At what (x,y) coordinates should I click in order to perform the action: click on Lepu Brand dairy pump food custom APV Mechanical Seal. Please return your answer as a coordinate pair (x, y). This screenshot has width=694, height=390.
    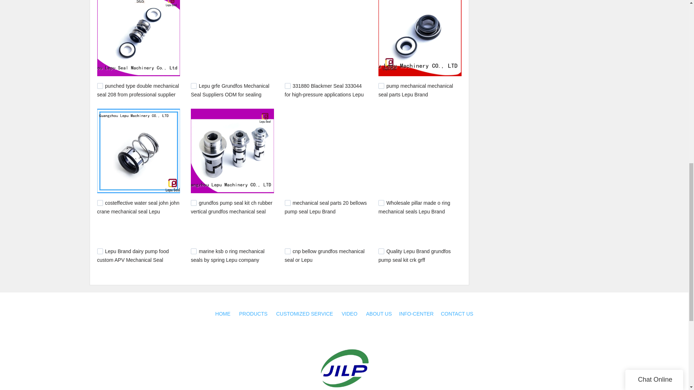
    Looking at the image, I should click on (133, 255).